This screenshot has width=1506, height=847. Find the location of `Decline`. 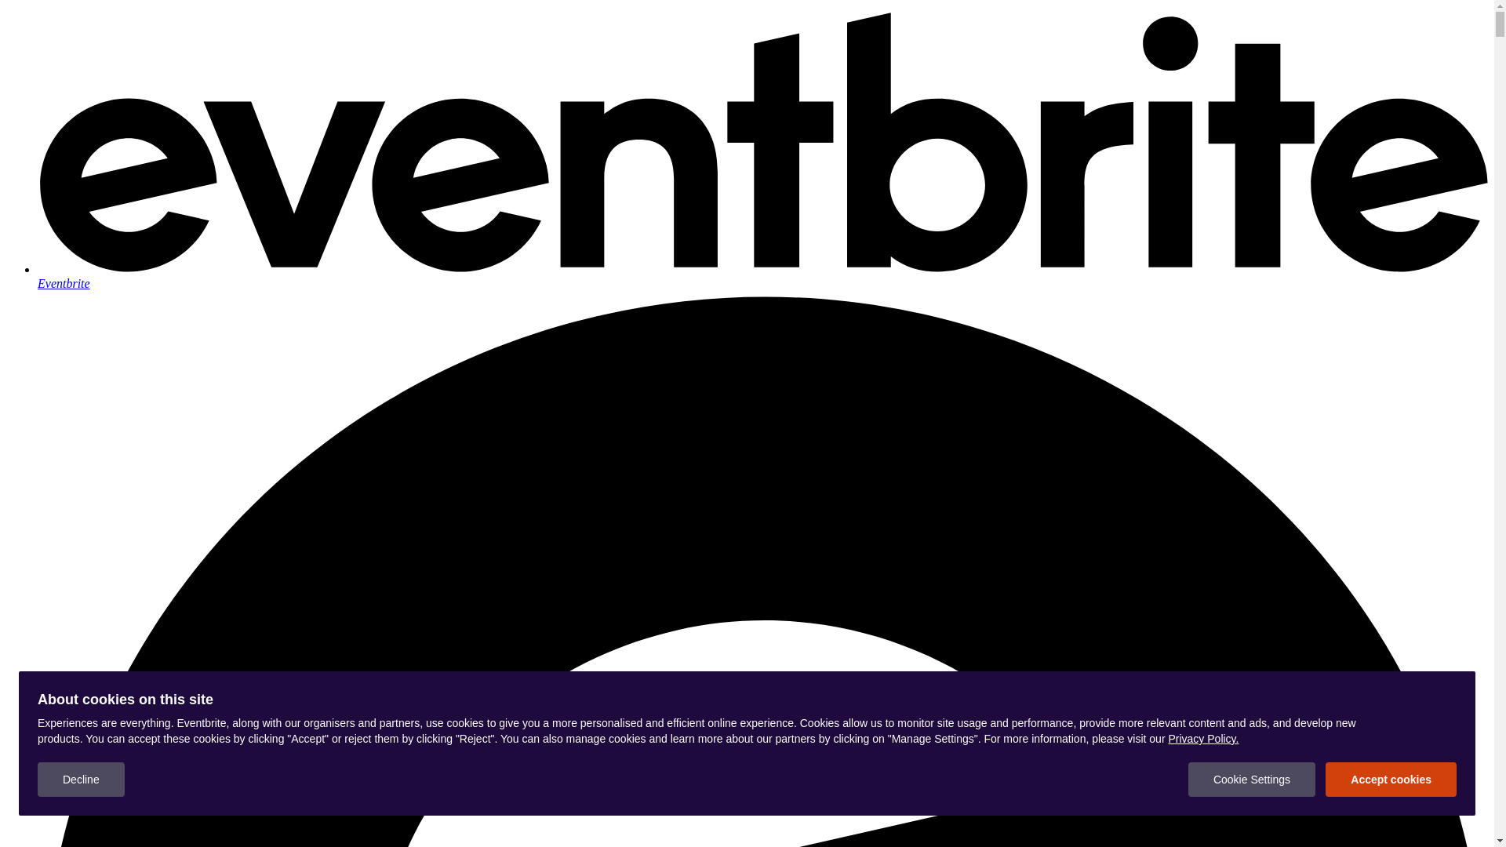

Decline is located at coordinates (82, 780).